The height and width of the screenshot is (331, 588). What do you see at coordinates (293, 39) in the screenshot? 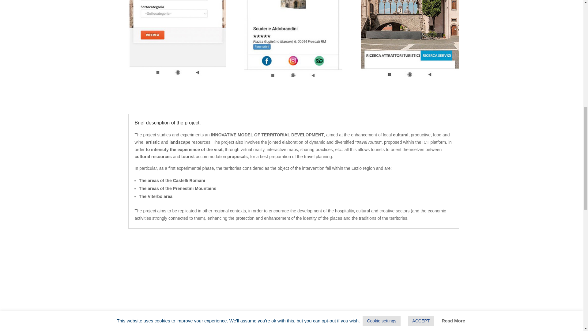
I see `Lodinet1` at bounding box center [293, 39].